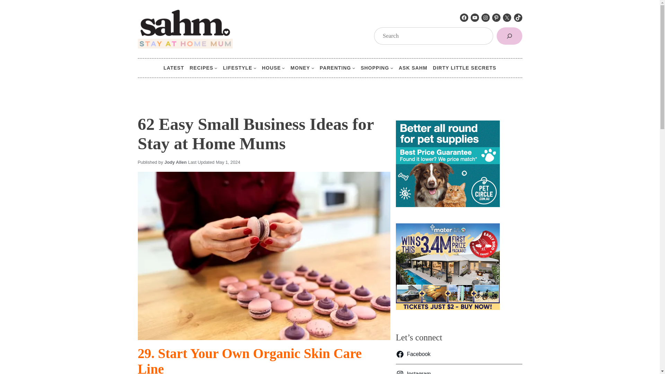  I want to click on X, so click(507, 17).